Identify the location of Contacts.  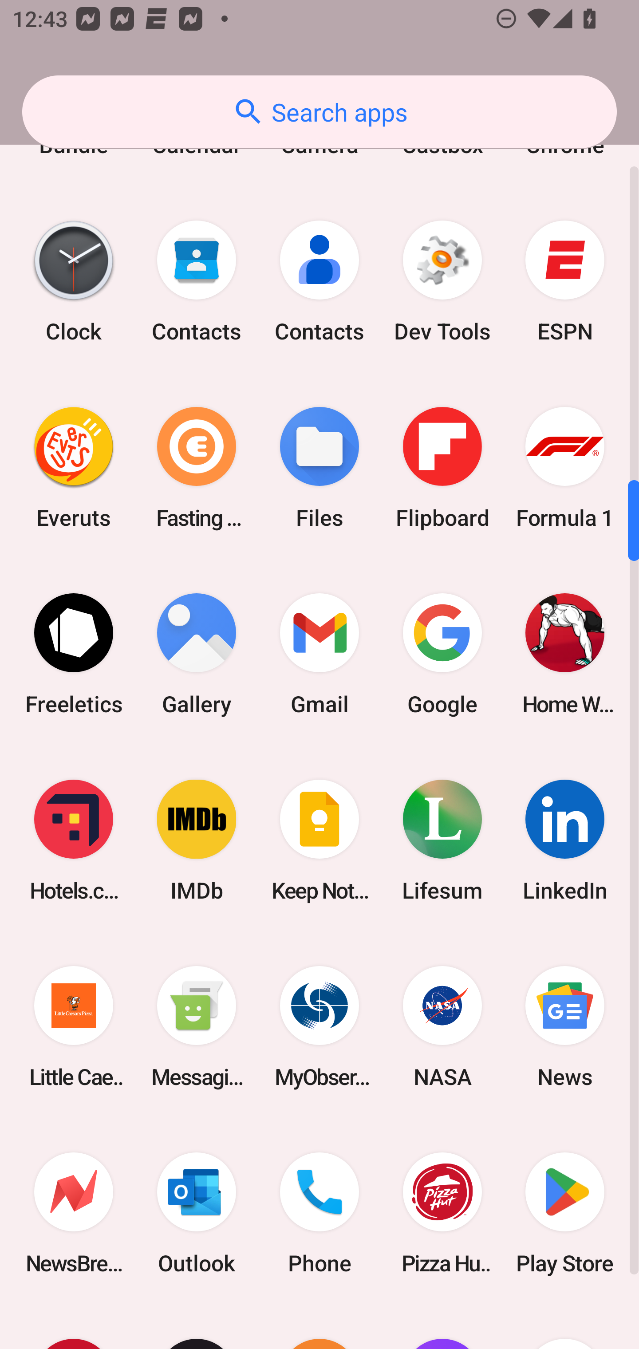
(319, 281).